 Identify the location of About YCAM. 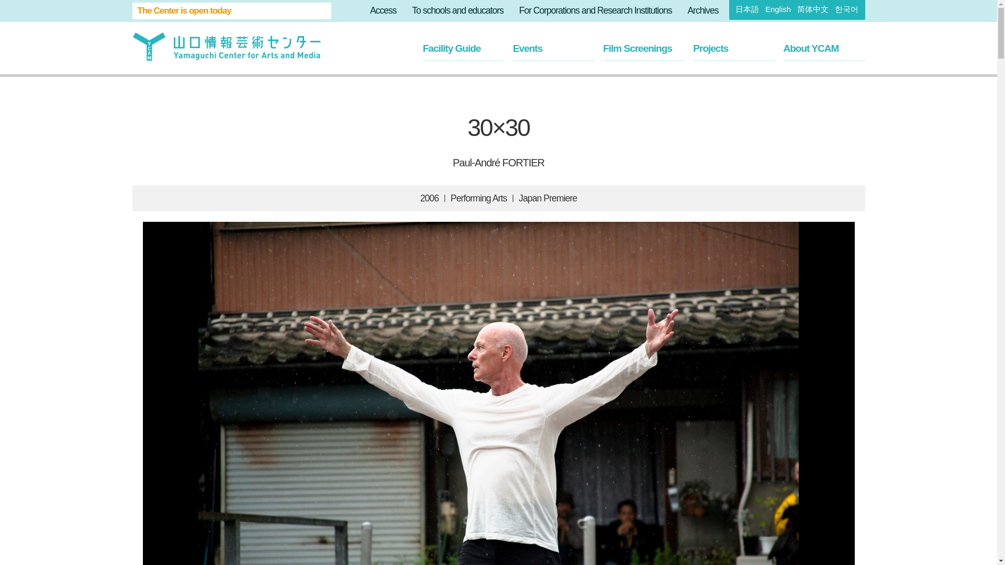
(823, 48).